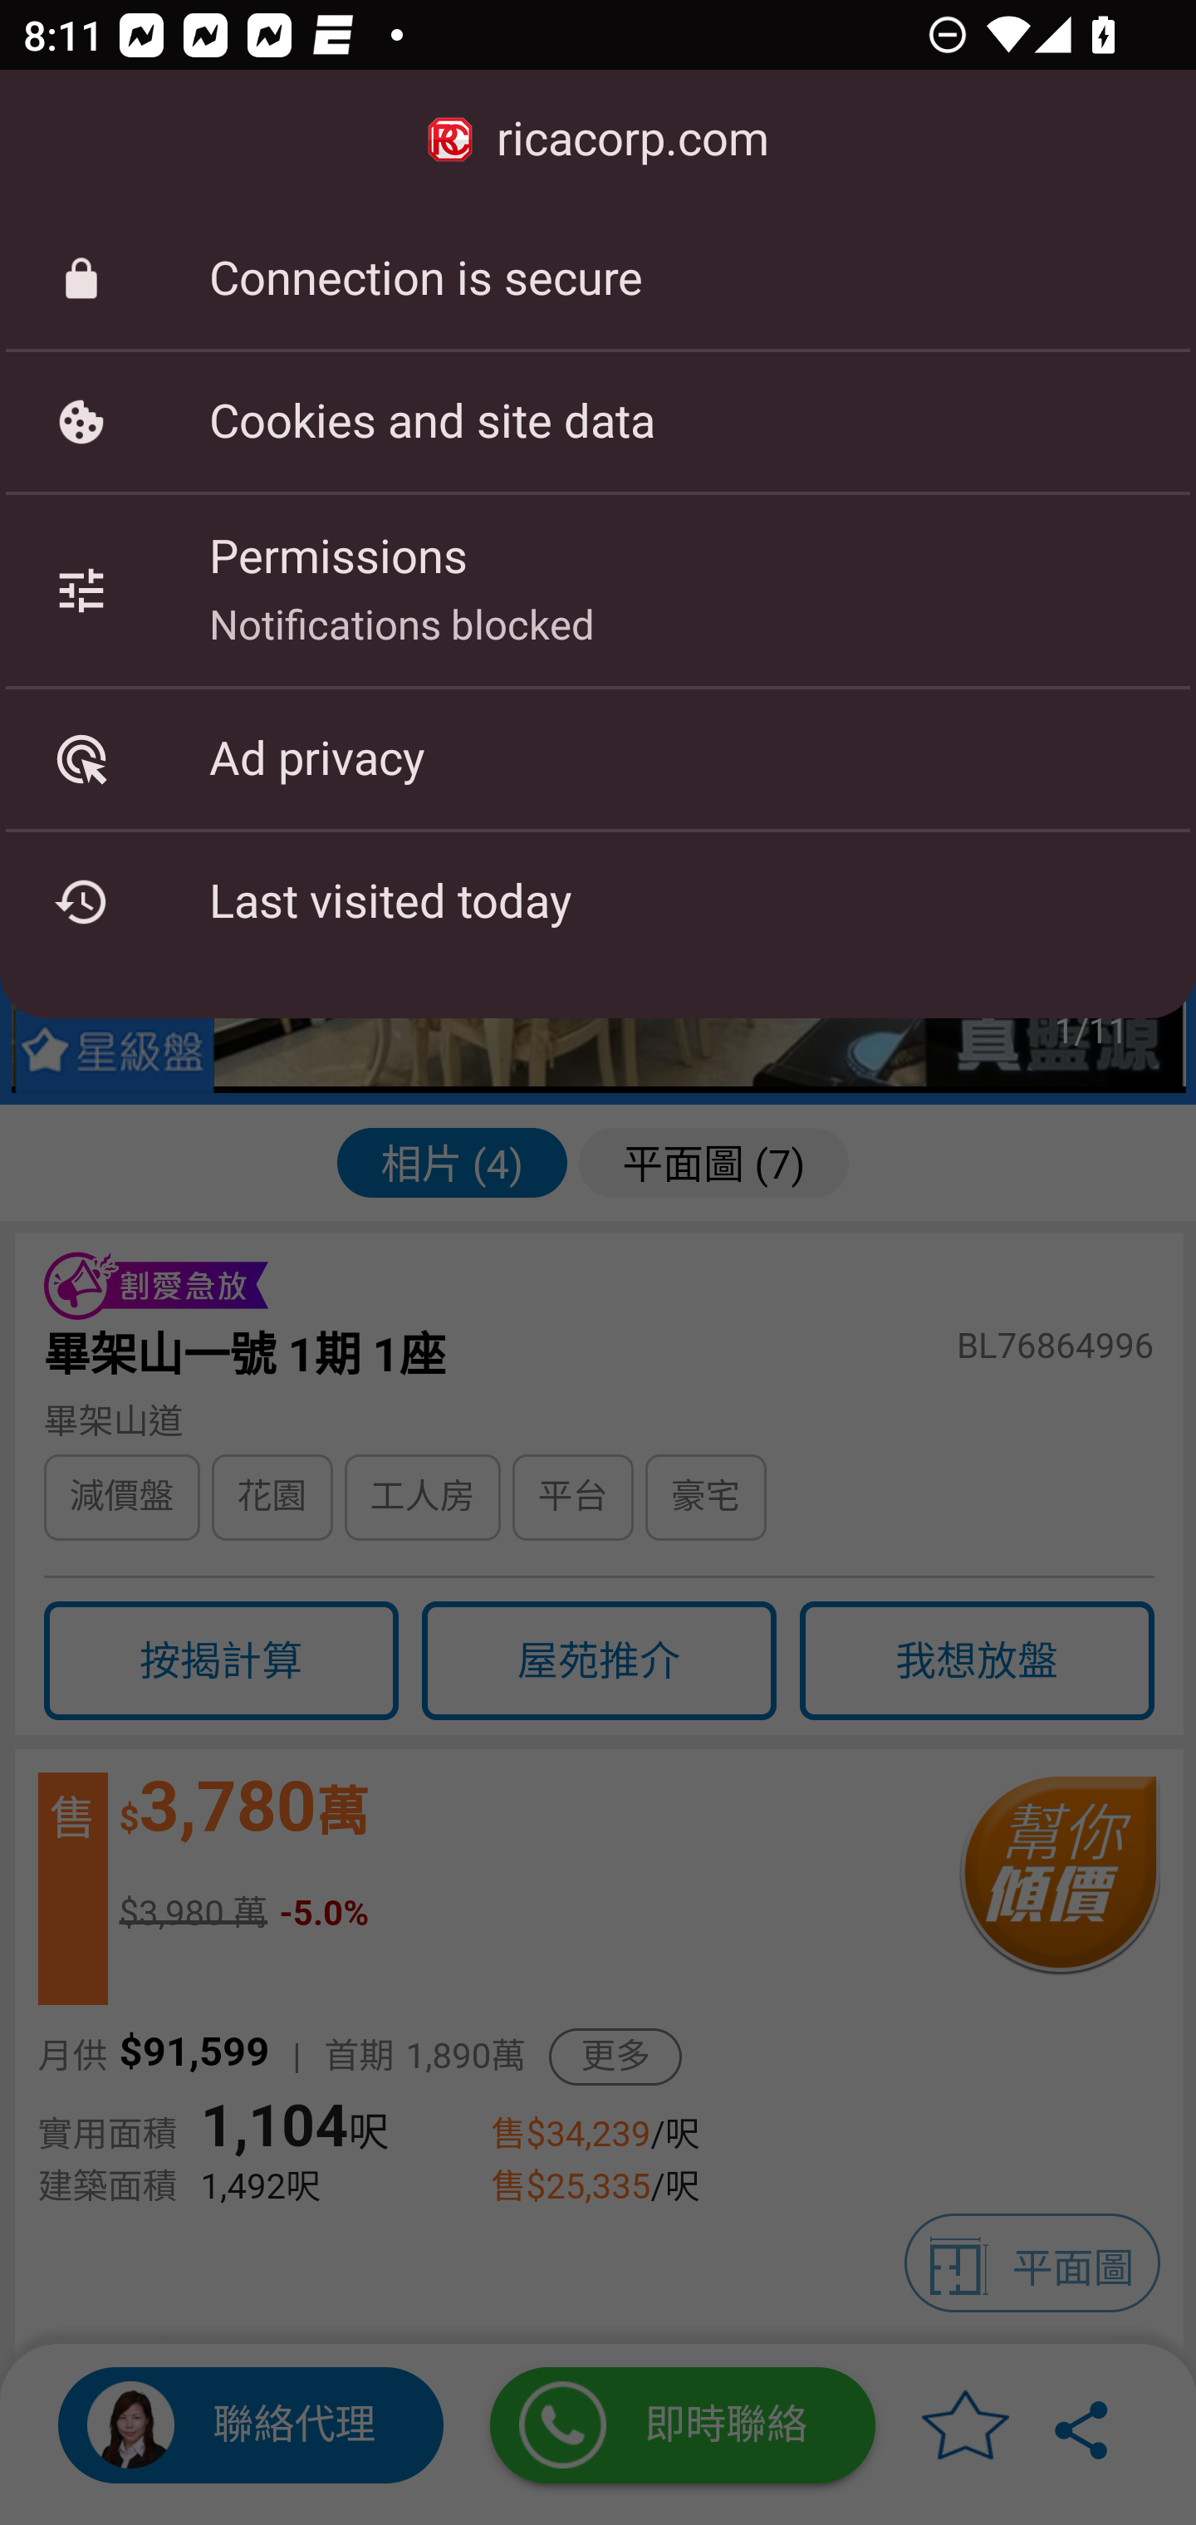 Image resolution: width=1196 pixels, height=2525 pixels. What do you see at coordinates (598, 758) in the screenshot?
I see `Ad privacy` at bounding box center [598, 758].